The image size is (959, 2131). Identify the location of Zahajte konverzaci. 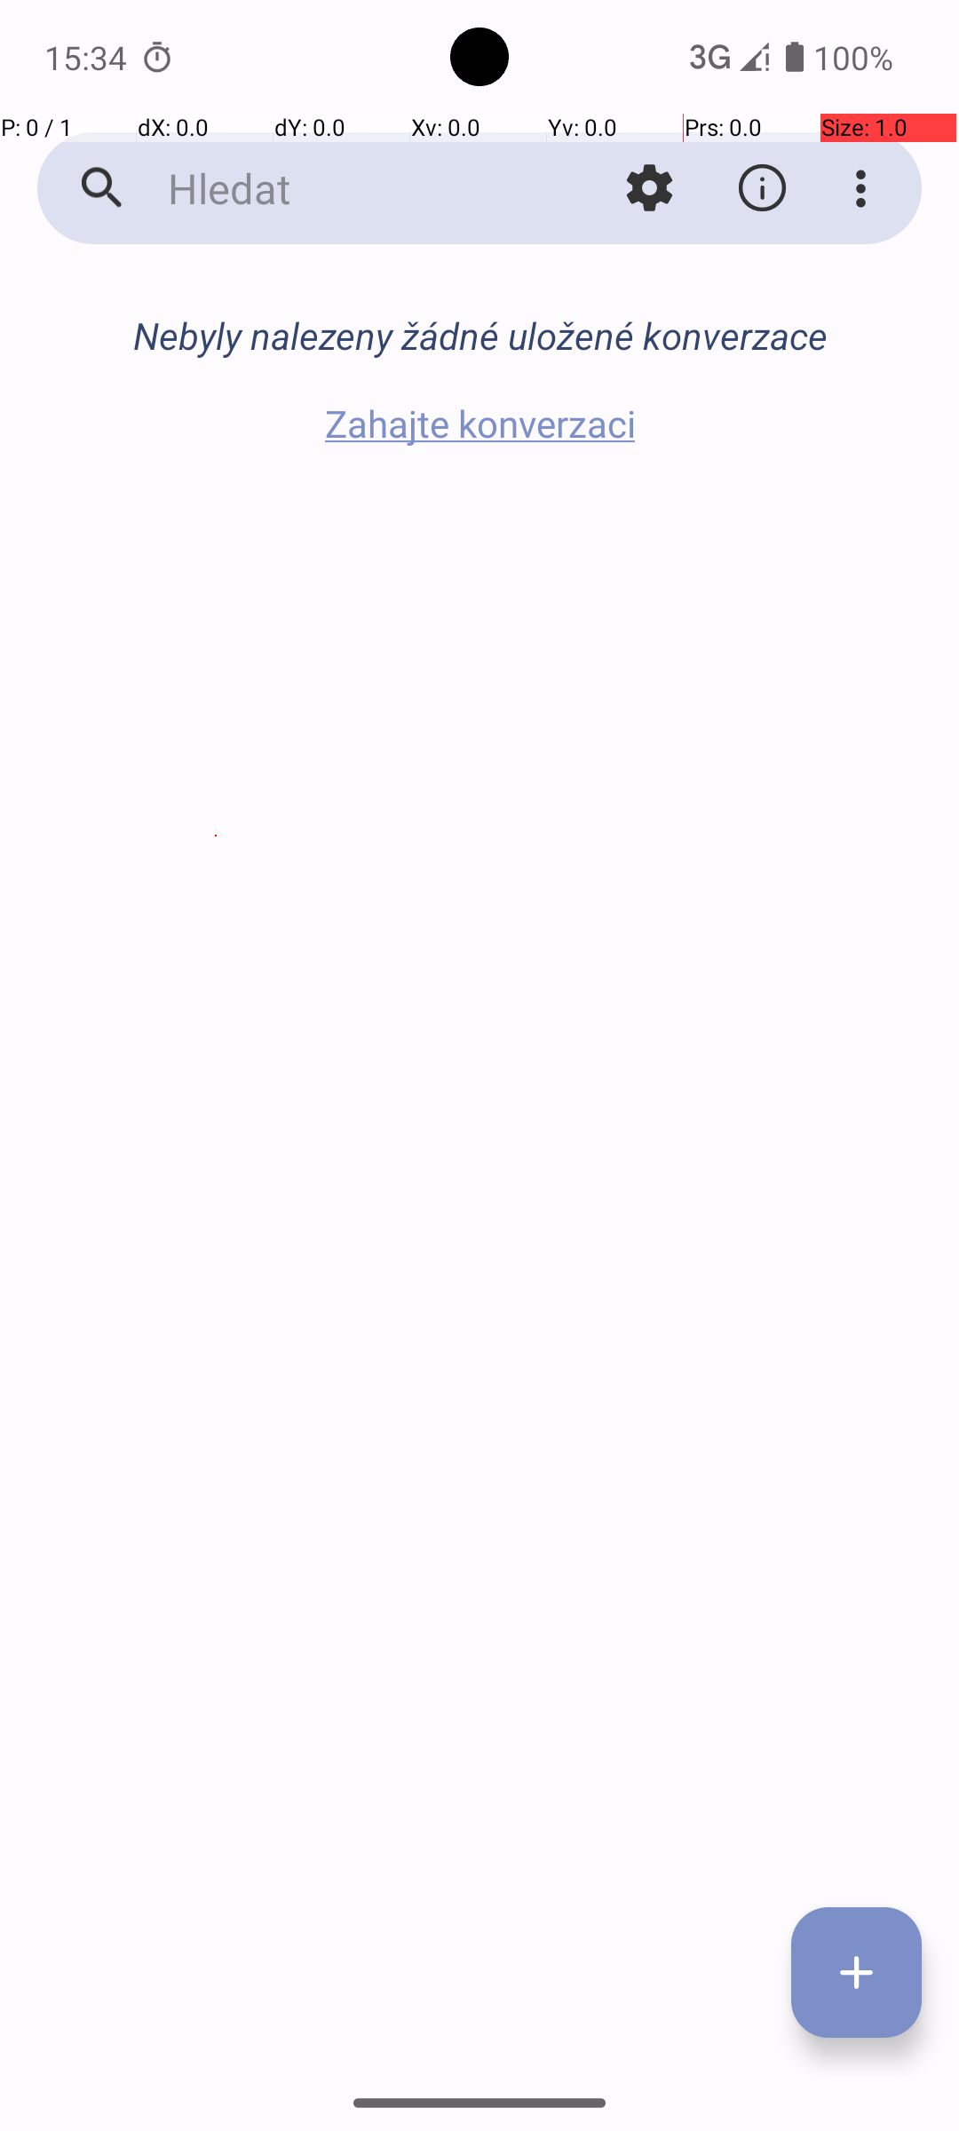
(479, 423).